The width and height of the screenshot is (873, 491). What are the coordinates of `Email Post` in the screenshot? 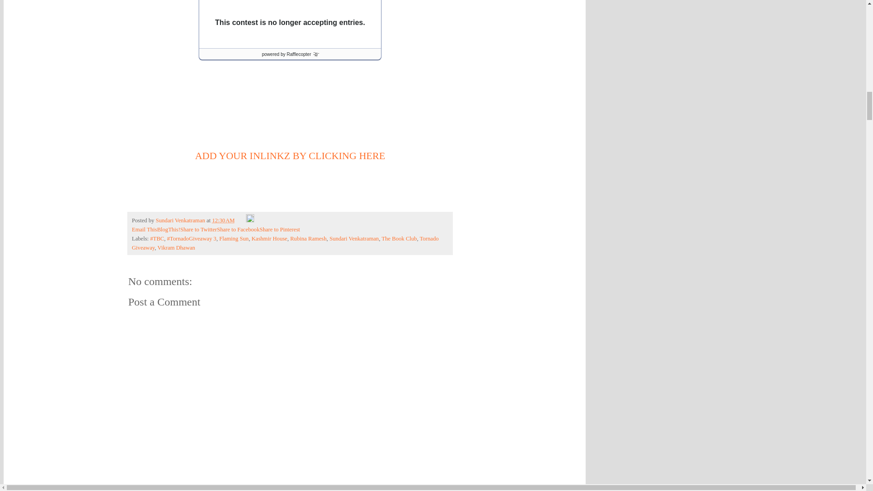 It's located at (240, 220).